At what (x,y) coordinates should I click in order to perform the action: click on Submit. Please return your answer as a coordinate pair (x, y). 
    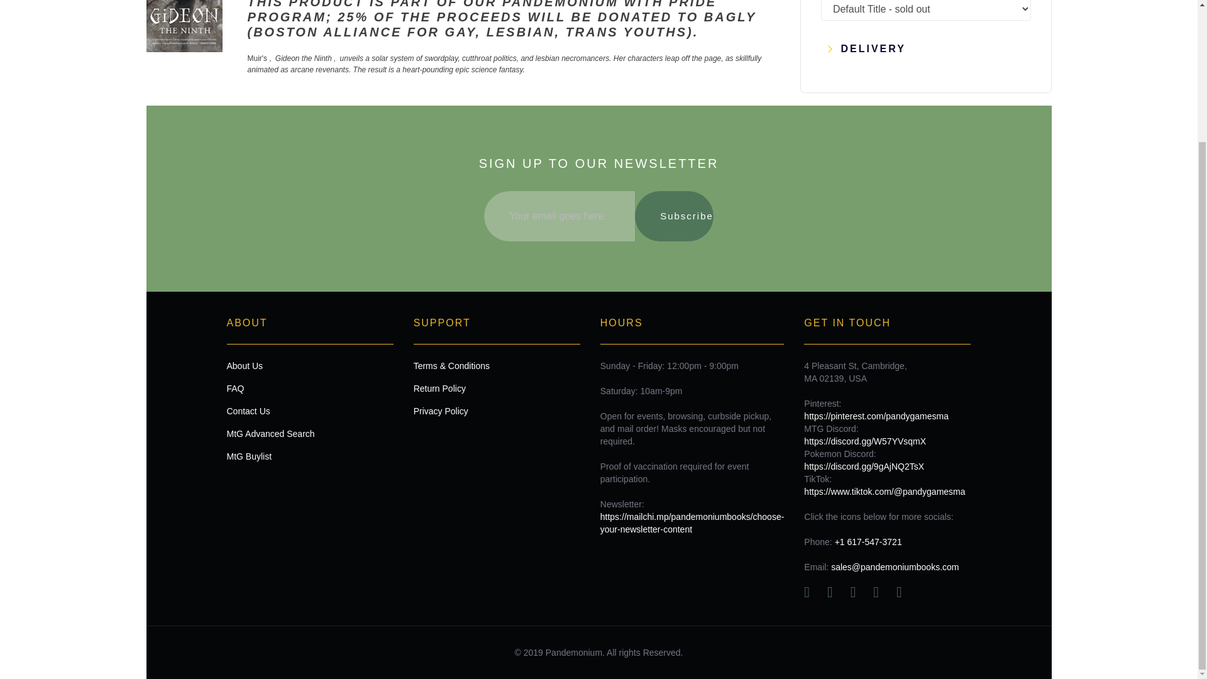
    Looking at the image, I should click on (598, 52).